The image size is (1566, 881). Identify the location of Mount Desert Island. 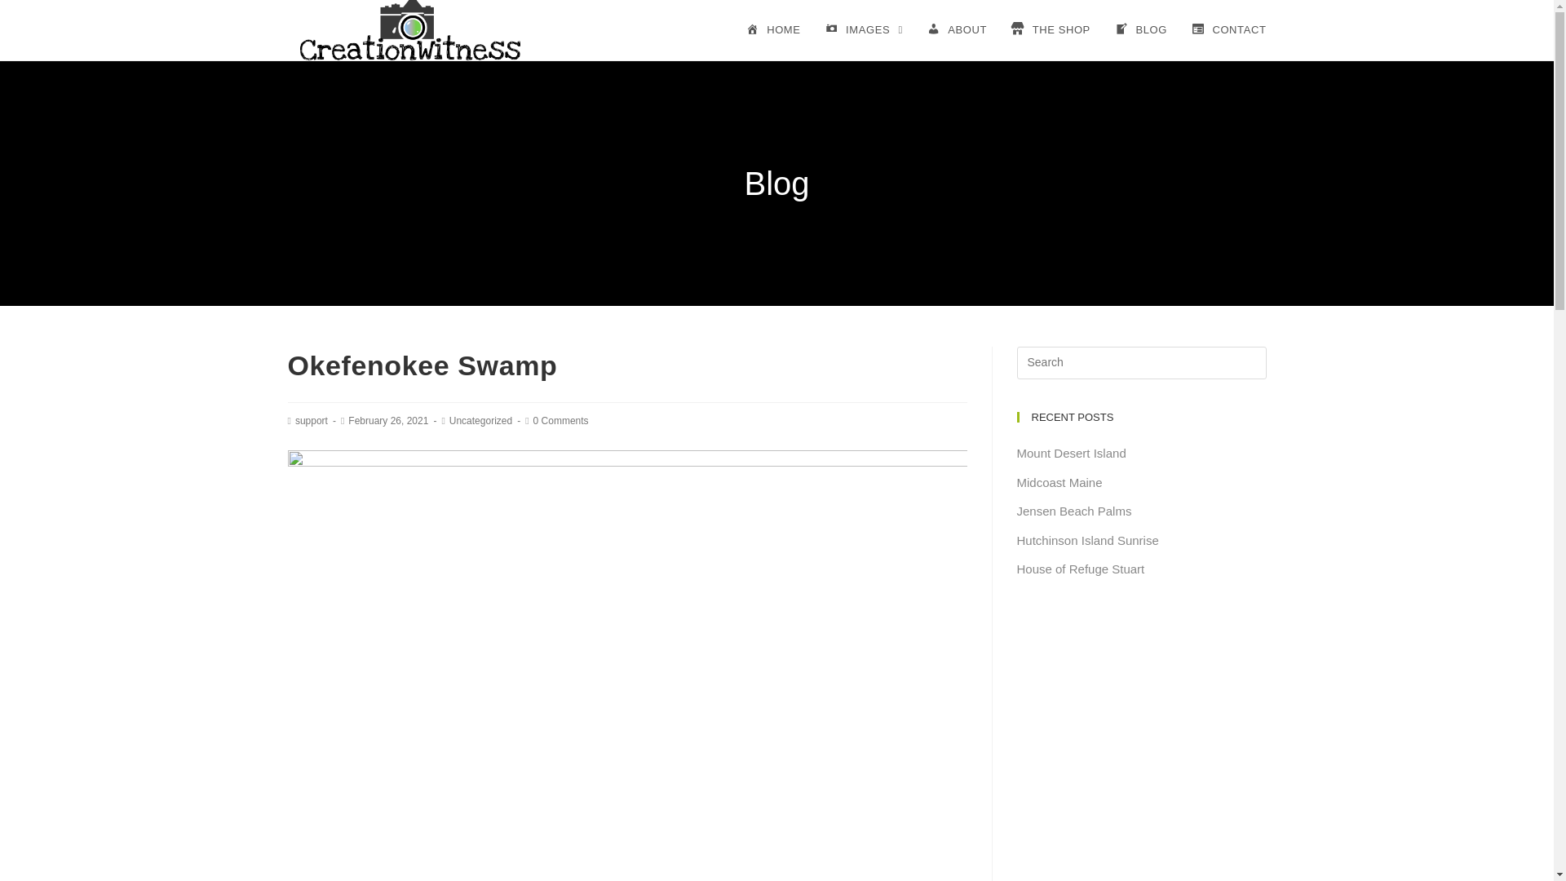
(1071, 452).